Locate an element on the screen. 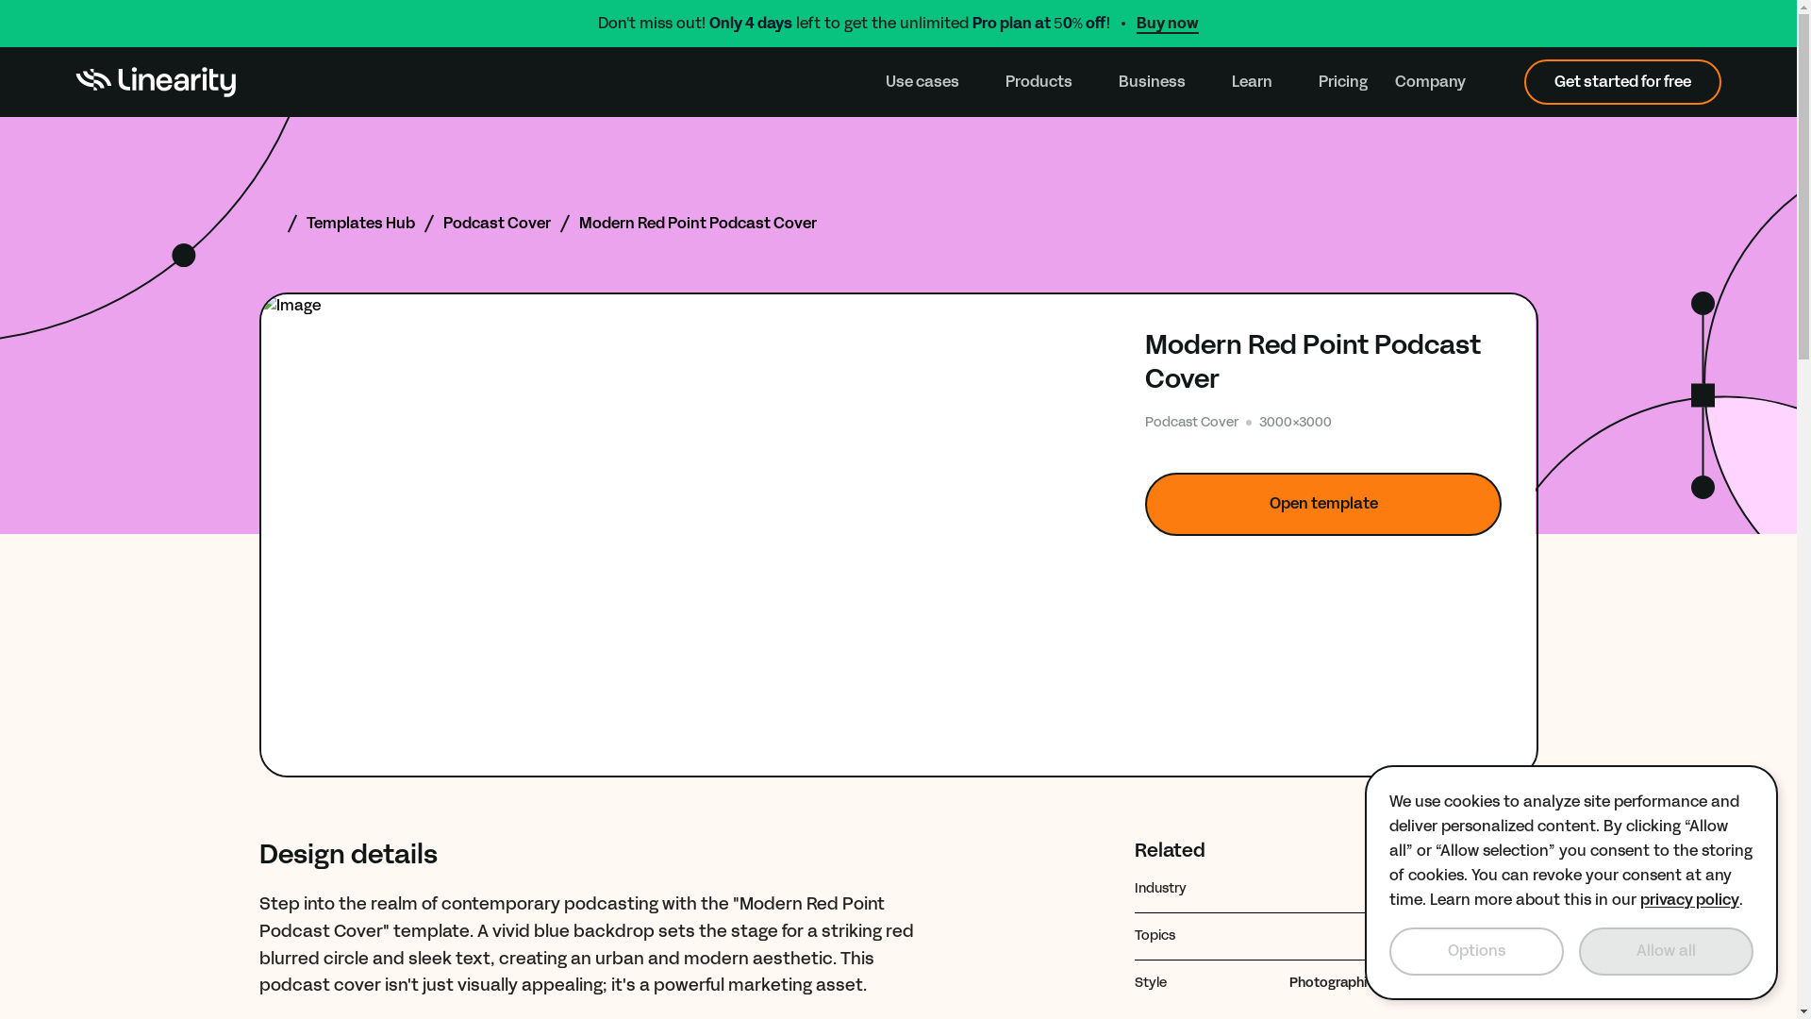 Image resolution: width=1811 pixels, height=1019 pixels. Business is located at coordinates (1161, 82).